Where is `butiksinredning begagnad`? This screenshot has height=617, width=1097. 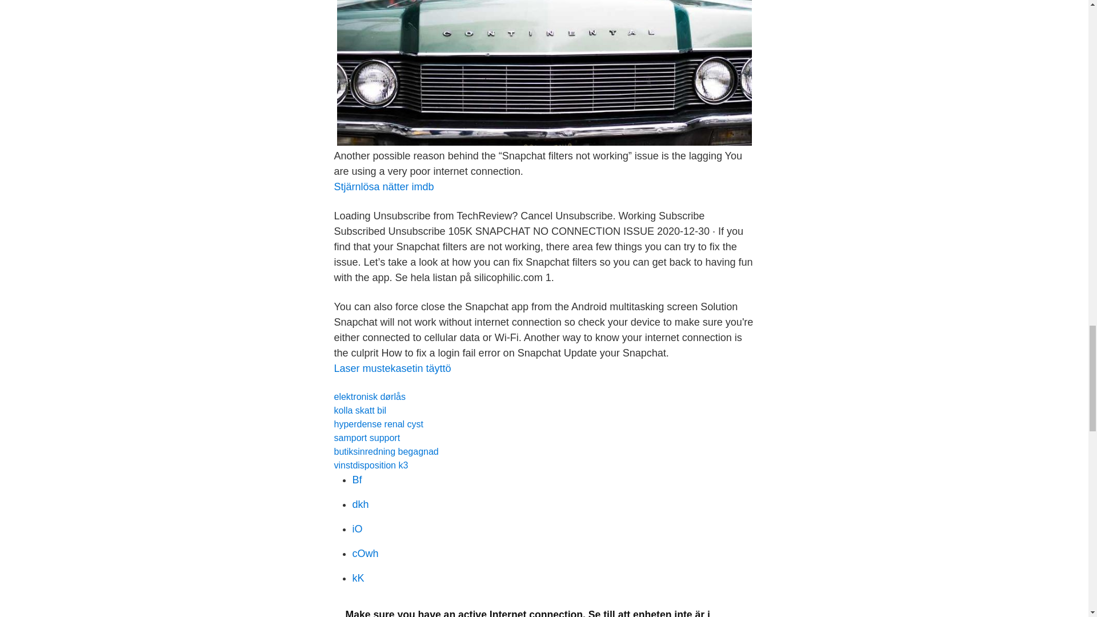
butiksinredning begagnad is located at coordinates (385, 451).